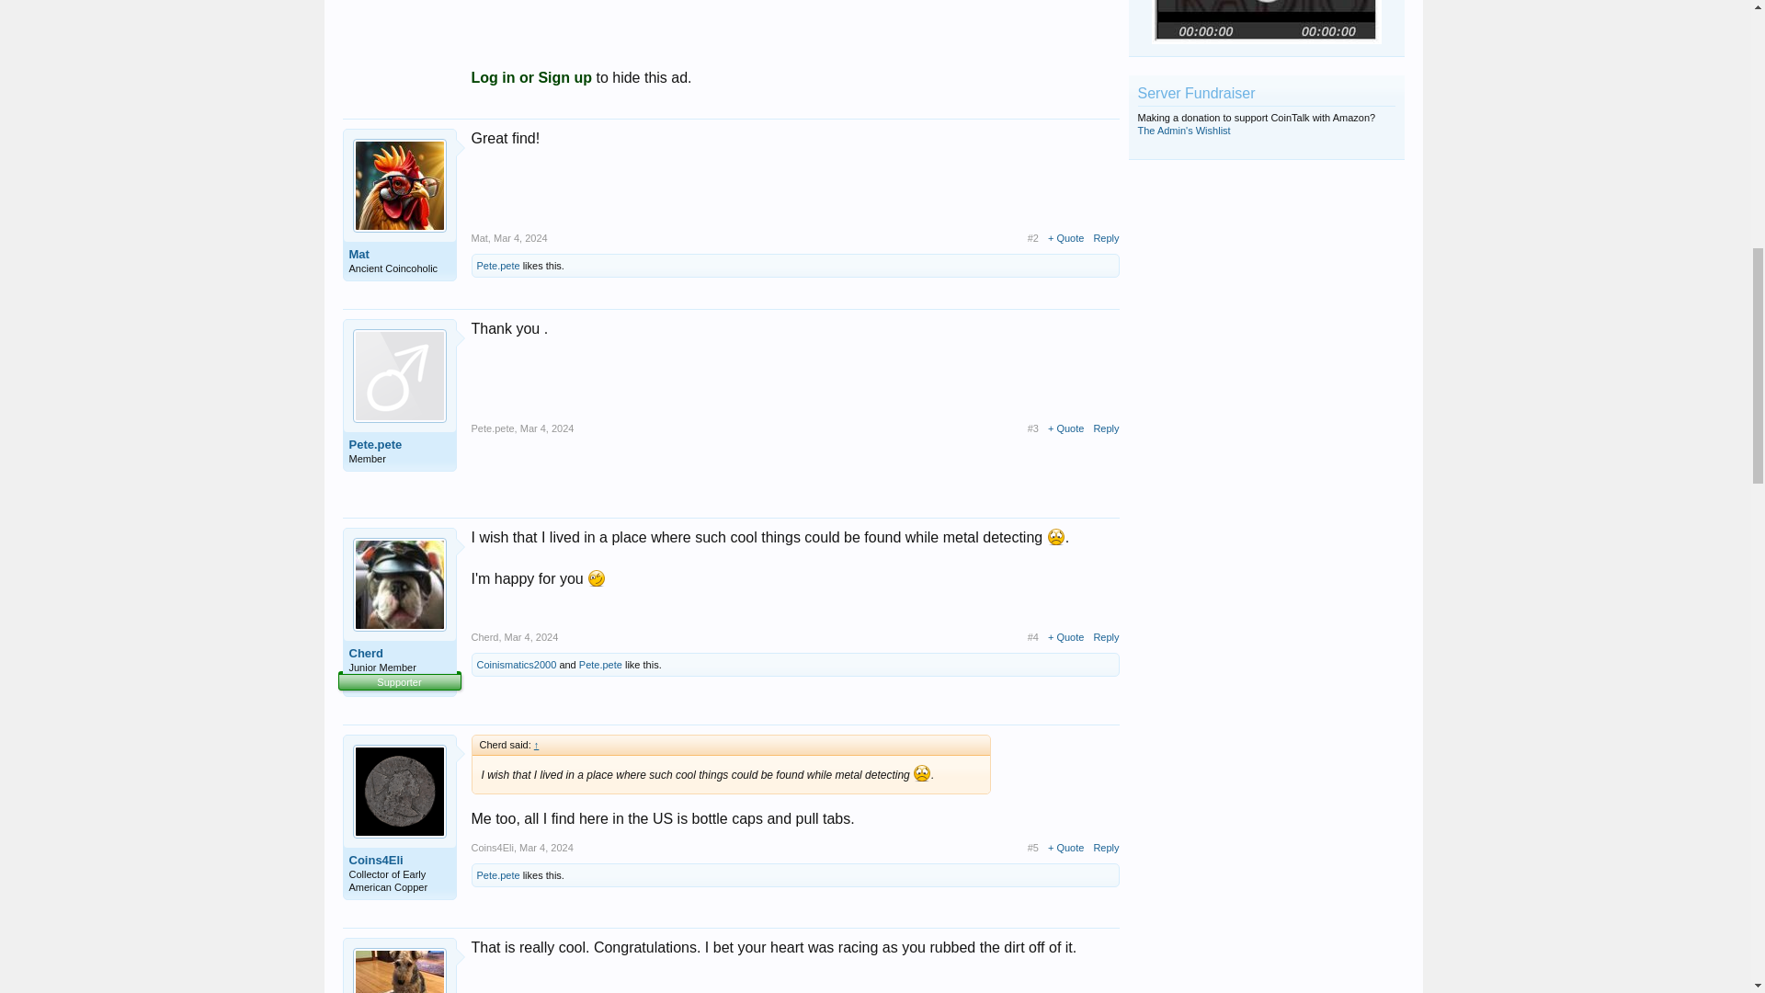 The image size is (1765, 993). What do you see at coordinates (492, 428) in the screenshot?
I see `Pete.pete` at bounding box center [492, 428].